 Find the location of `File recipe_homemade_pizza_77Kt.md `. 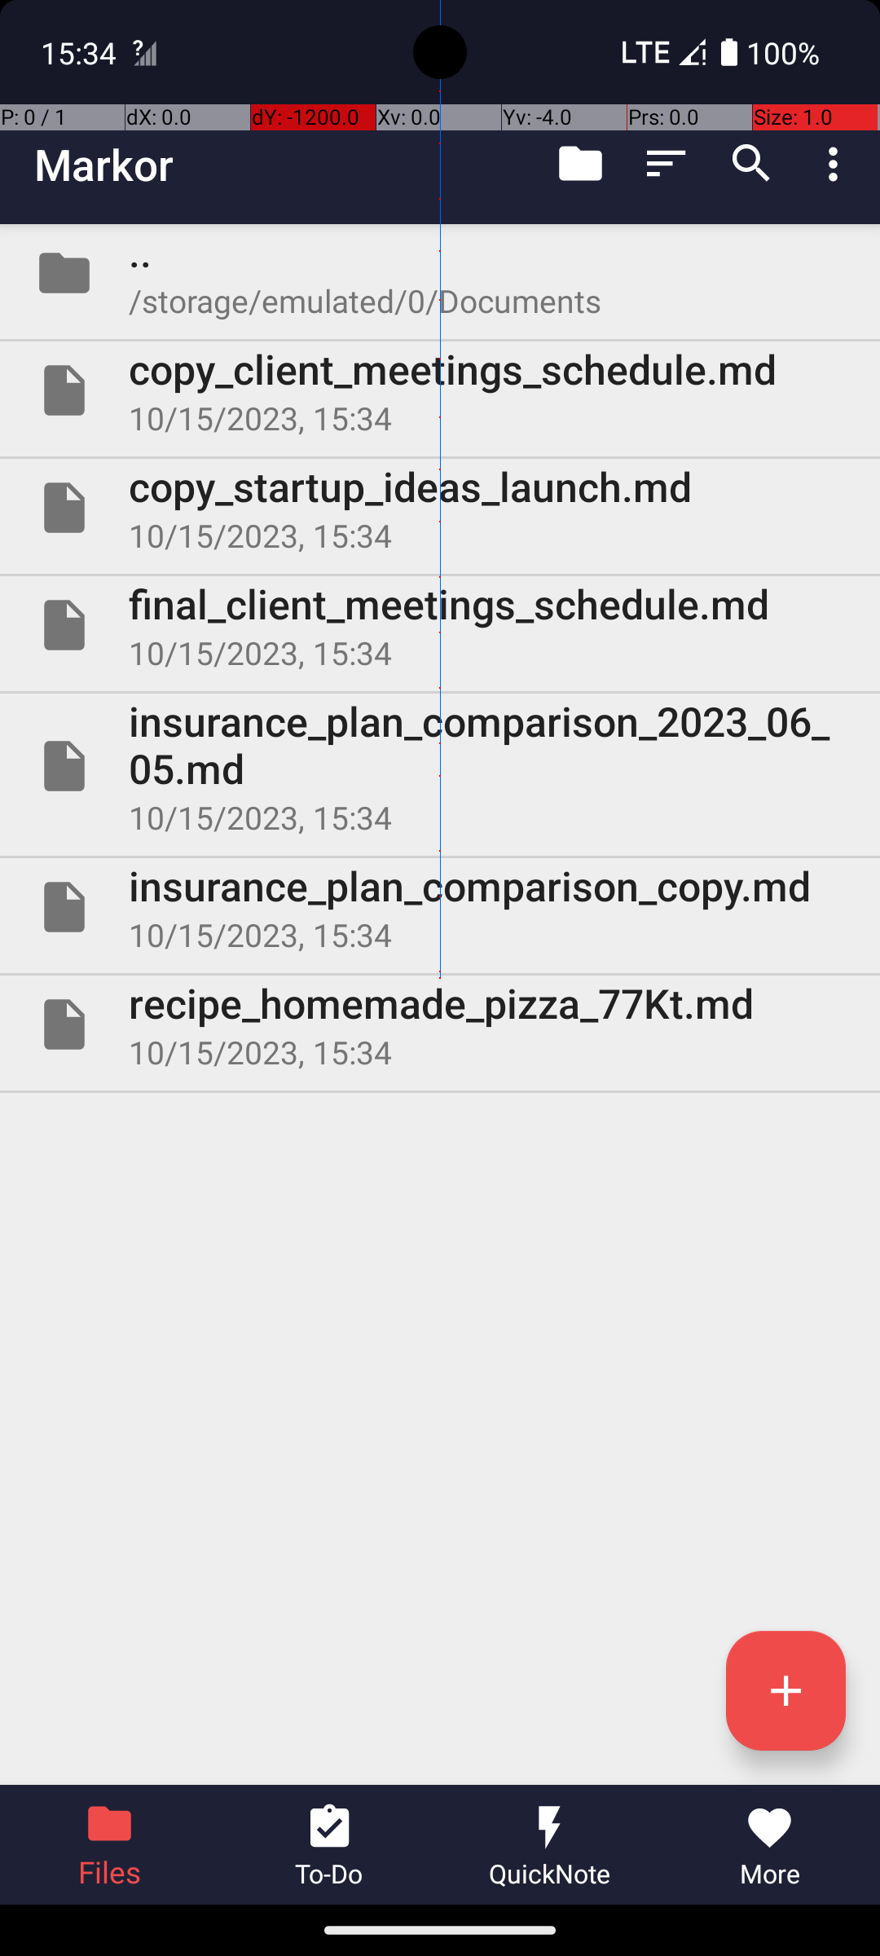

File recipe_homemade_pizza_77Kt.md  is located at coordinates (440, 1024).